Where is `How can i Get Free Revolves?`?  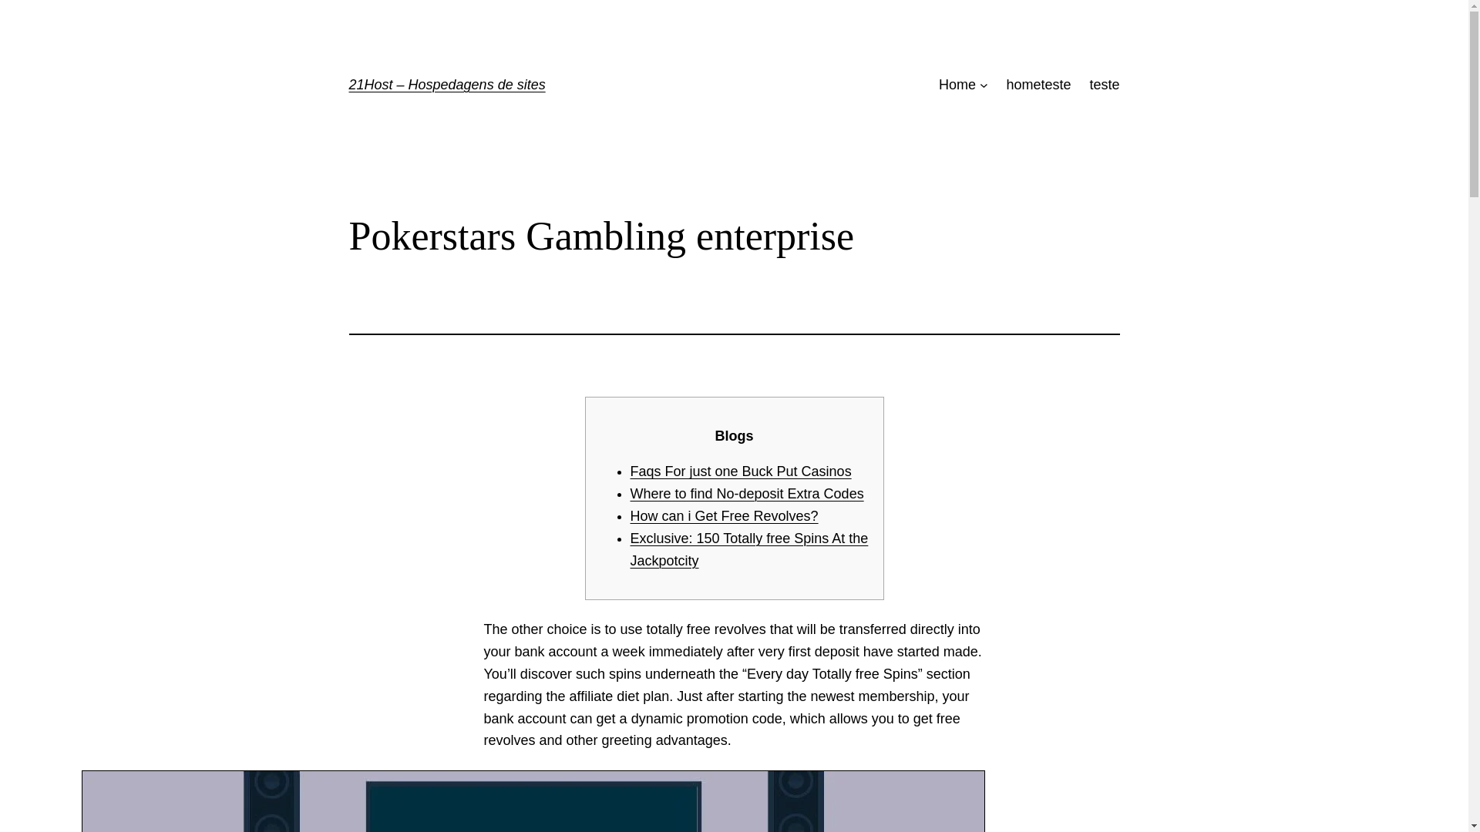 How can i Get Free Revolves? is located at coordinates (724, 516).